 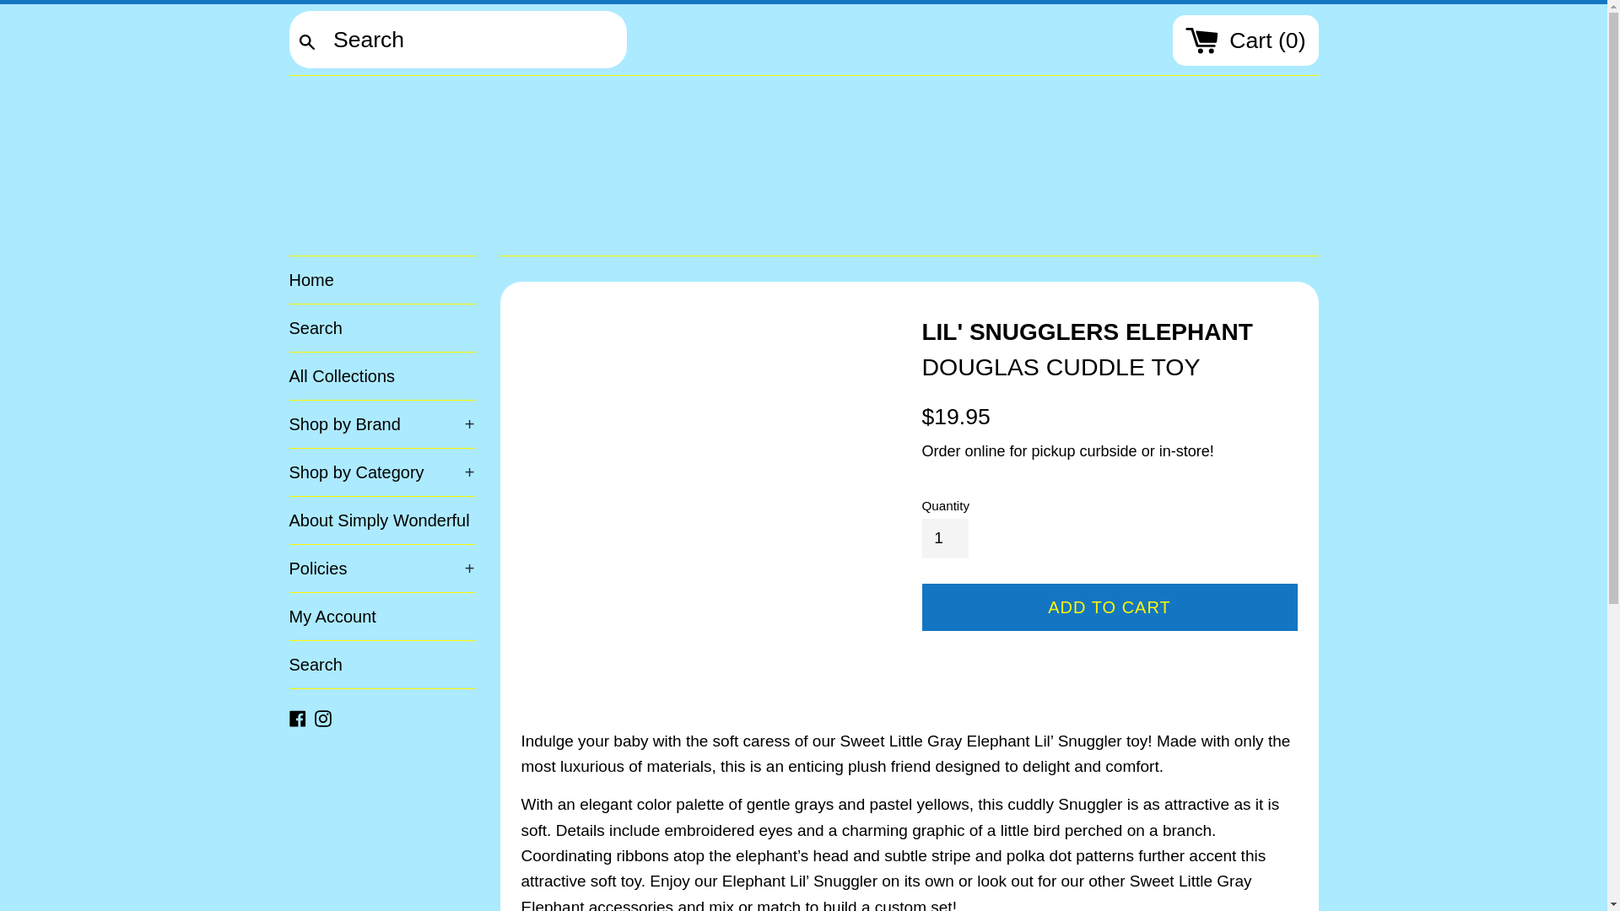 I want to click on Search, so click(x=381, y=327).